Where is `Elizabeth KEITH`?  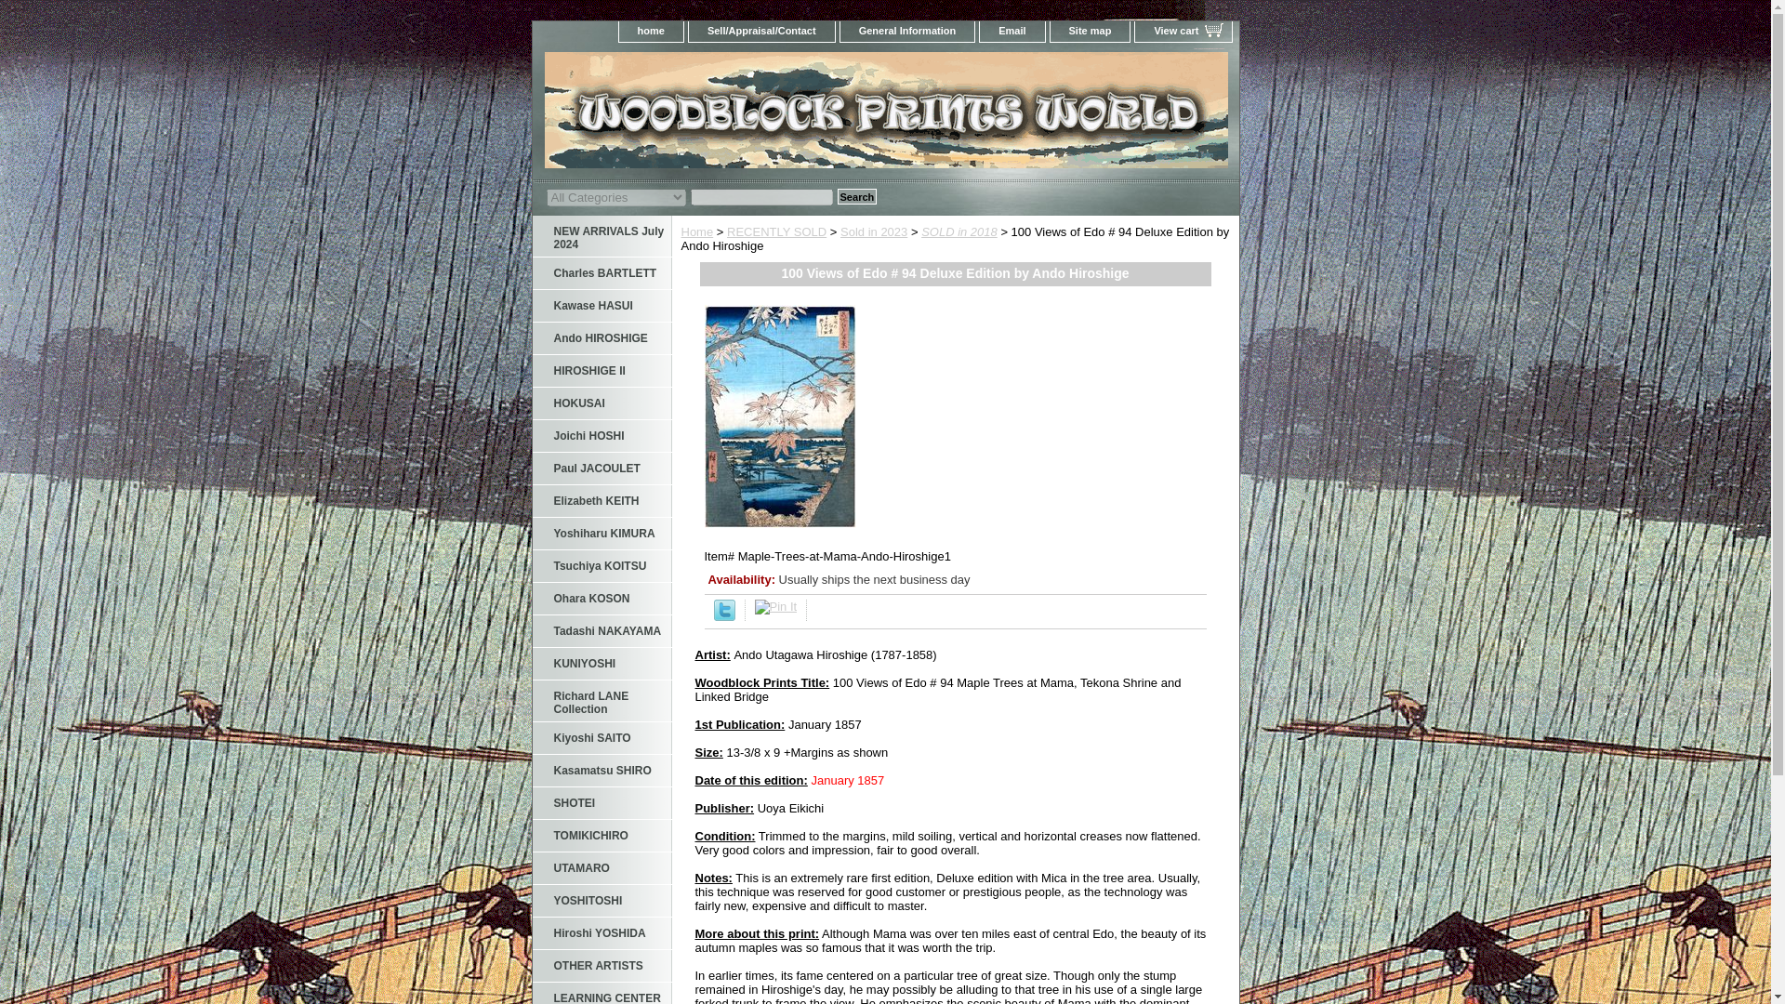
Elizabeth KEITH is located at coordinates (601, 501).